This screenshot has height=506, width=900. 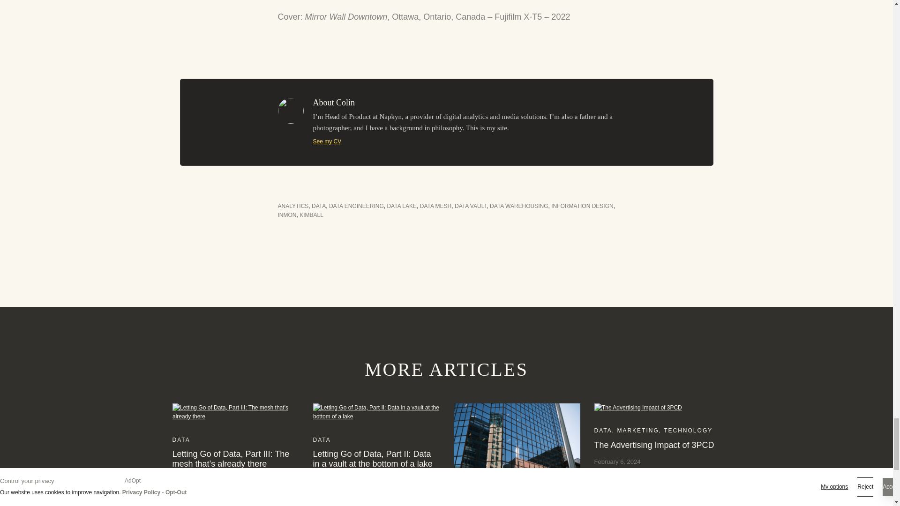 I want to click on KIMBALL, so click(x=311, y=215).